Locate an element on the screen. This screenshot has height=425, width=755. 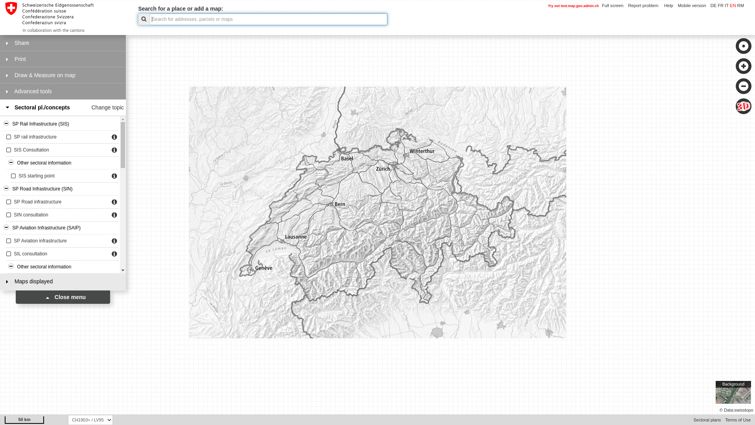
RM is located at coordinates (740, 6).